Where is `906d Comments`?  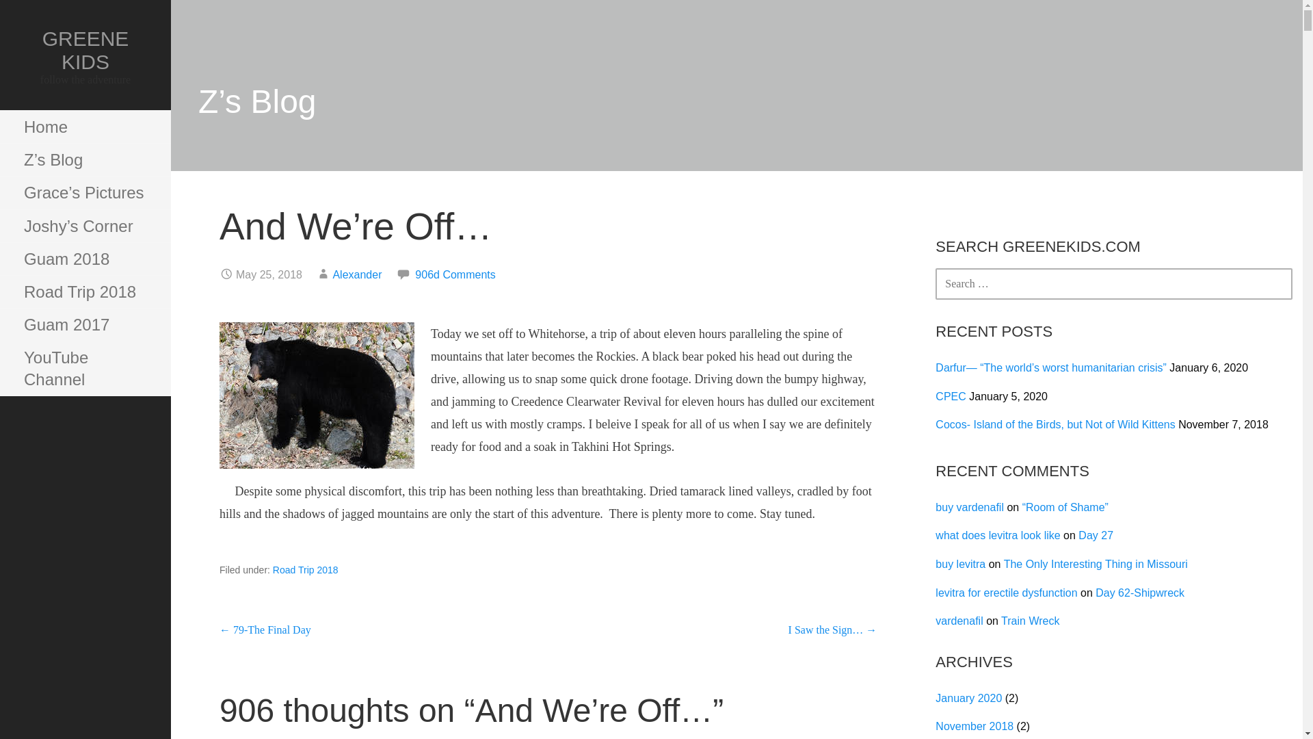
906d Comments is located at coordinates (454, 275).